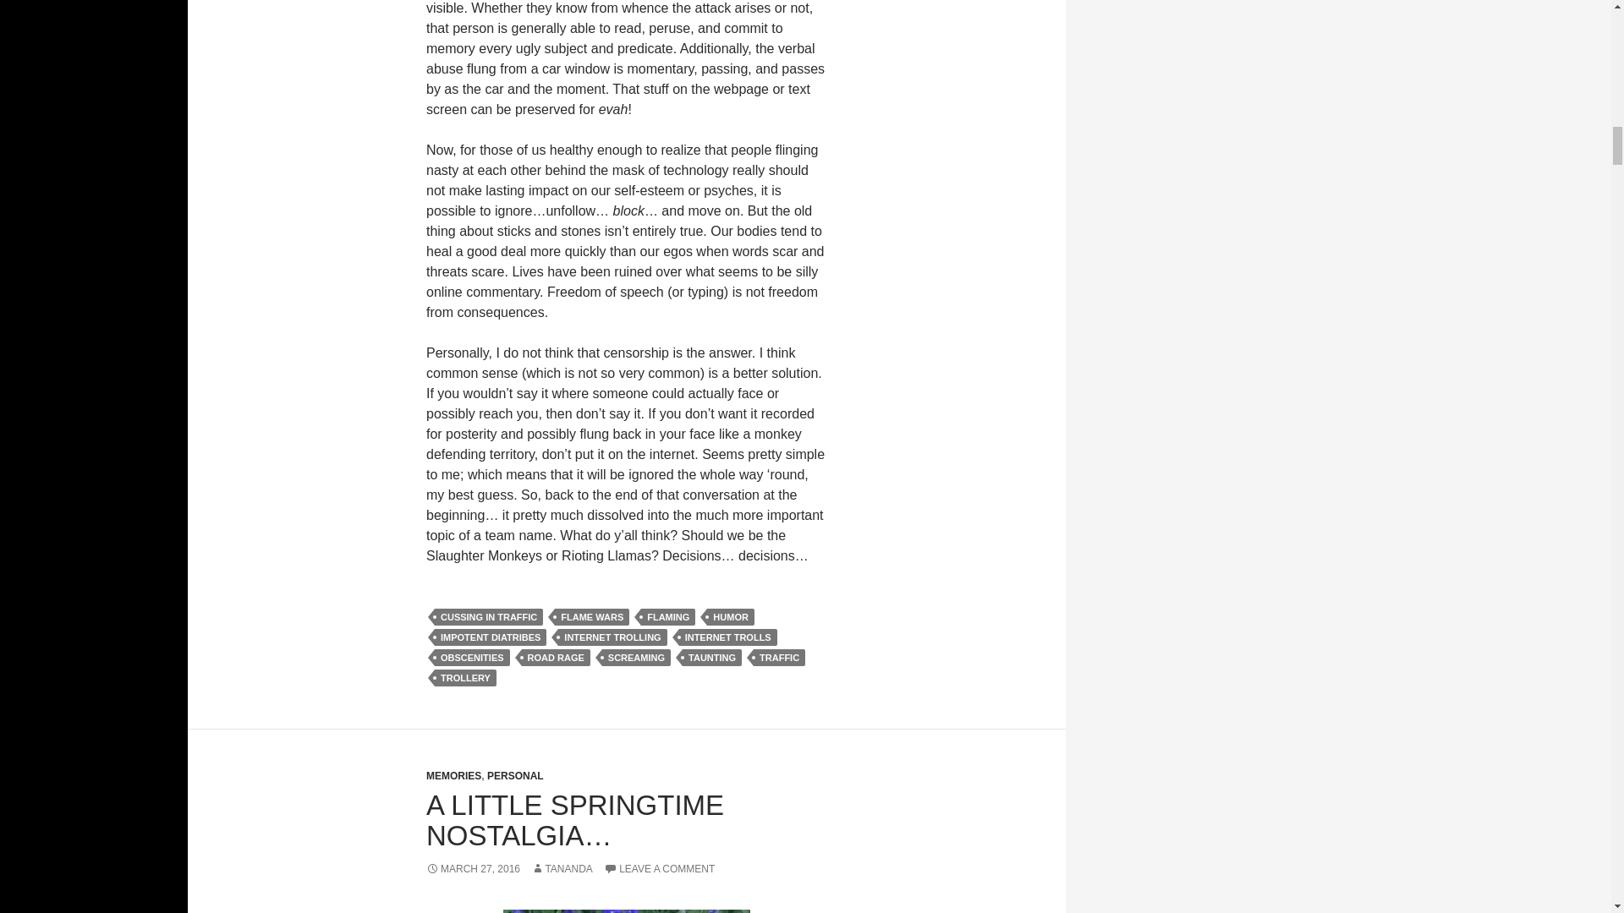  I want to click on TRAFFIC, so click(779, 658).